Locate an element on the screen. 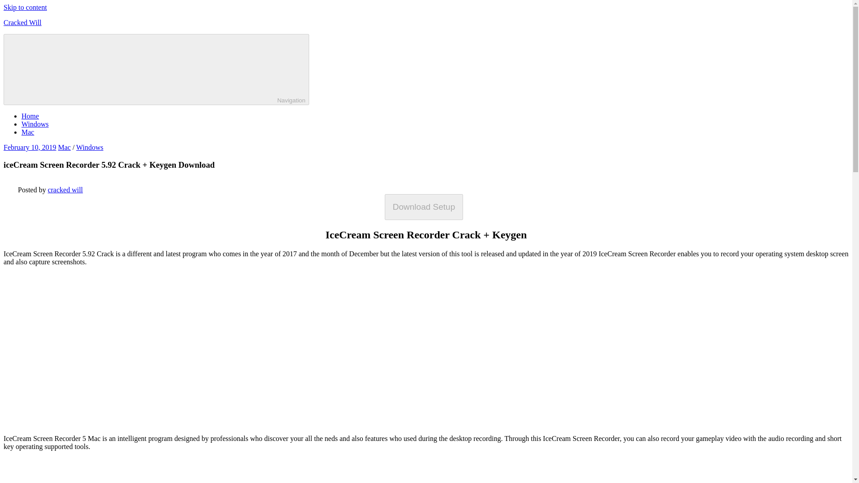  Cracked Will is located at coordinates (22, 22).